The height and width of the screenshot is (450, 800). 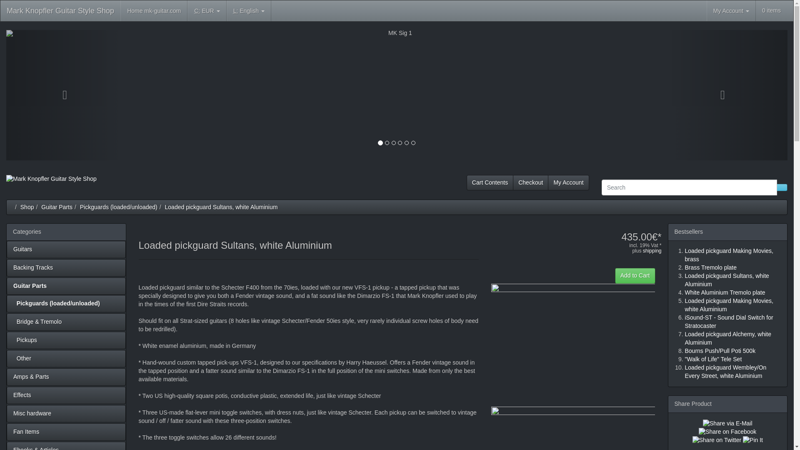 What do you see at coordinates (490, 182) in the screenshot?
I see `Cart Contents` at bounding box center [490, 182].